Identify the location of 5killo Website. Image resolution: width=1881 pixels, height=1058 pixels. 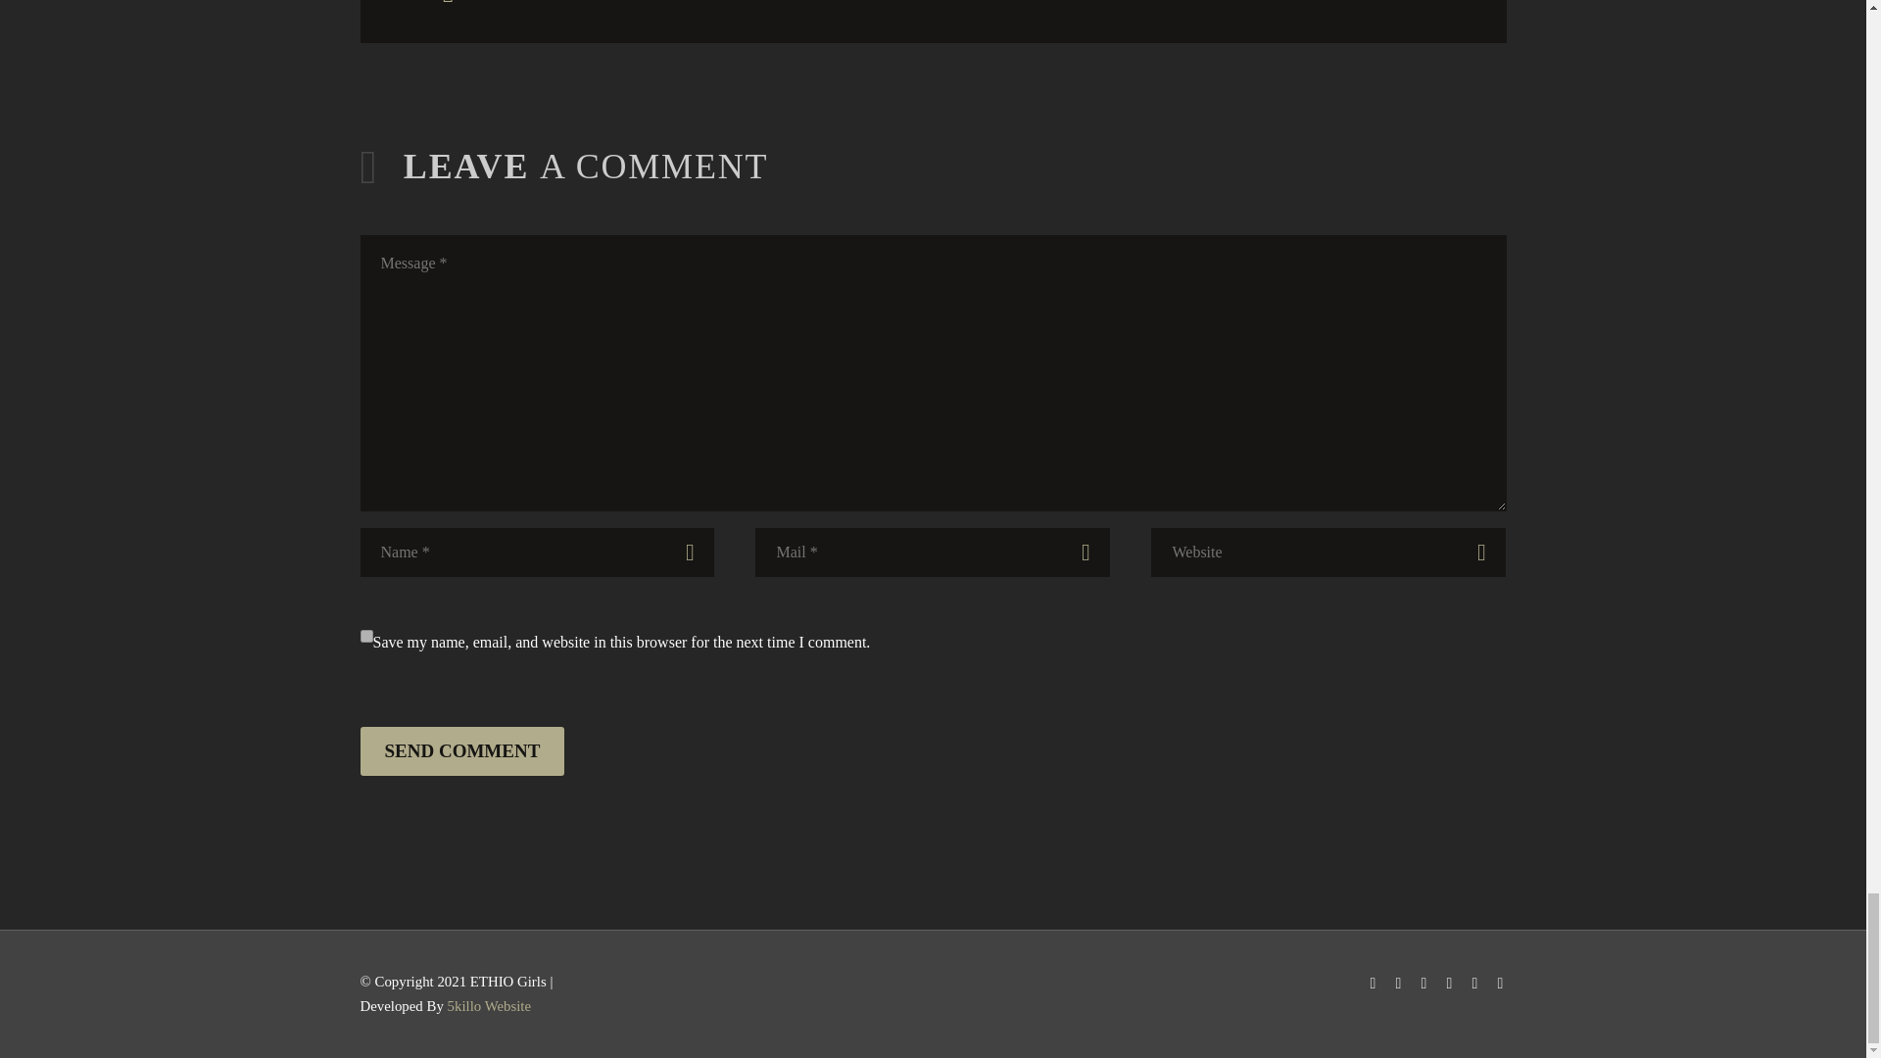
(490, 1005).